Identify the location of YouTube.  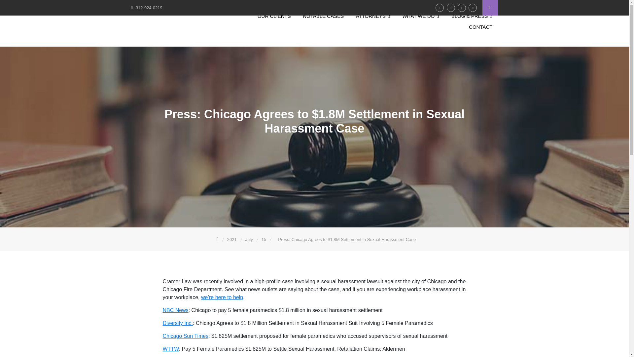
(462, 7).